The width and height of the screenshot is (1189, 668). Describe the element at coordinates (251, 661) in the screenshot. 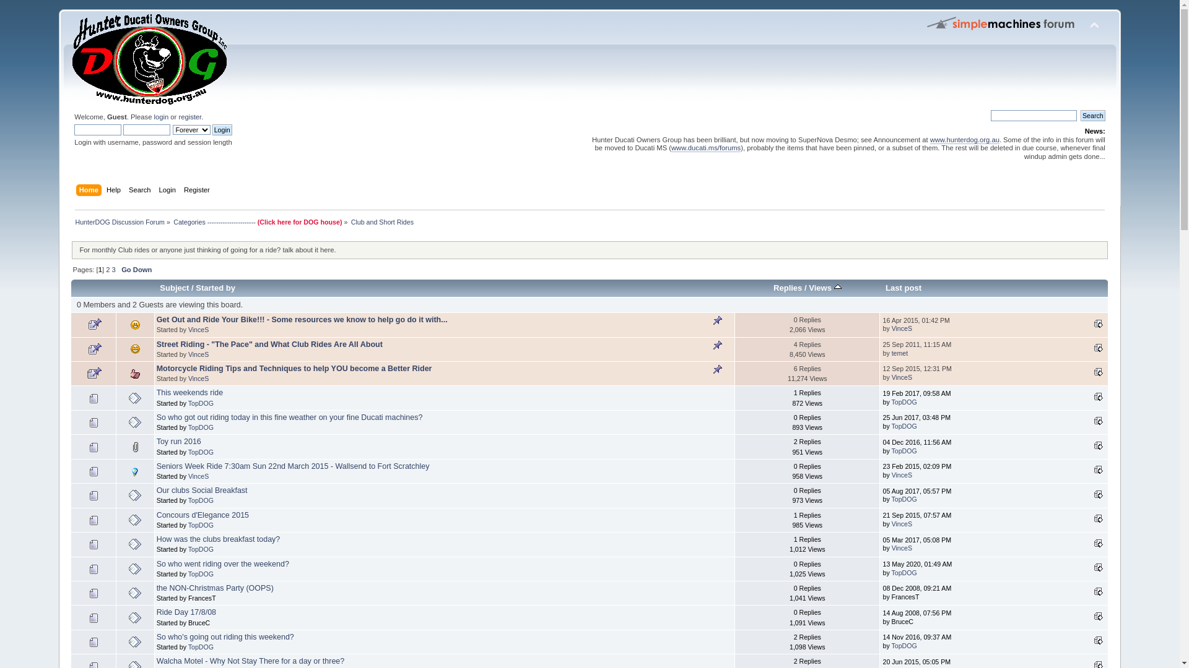

I see `Walcha Motel - Why Not Stay There for a day or three?` at that location.